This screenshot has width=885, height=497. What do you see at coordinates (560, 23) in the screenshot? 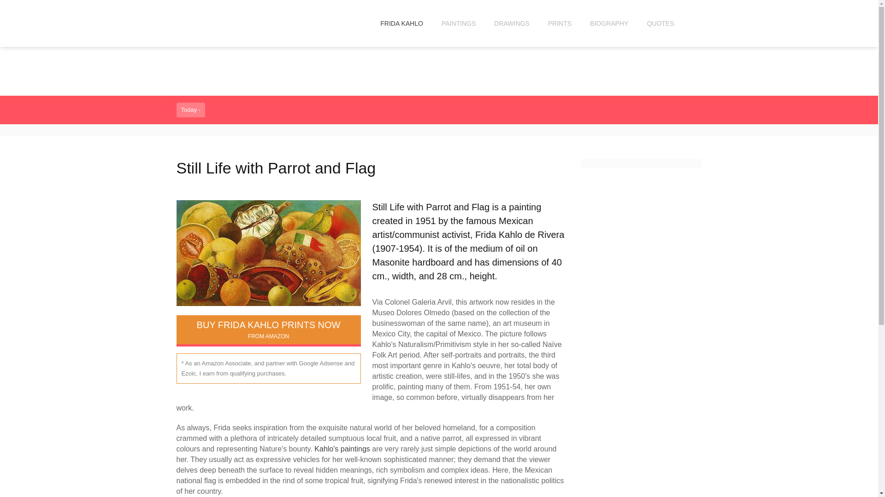
I see `PRINTS` at bounding box center [560, 23].